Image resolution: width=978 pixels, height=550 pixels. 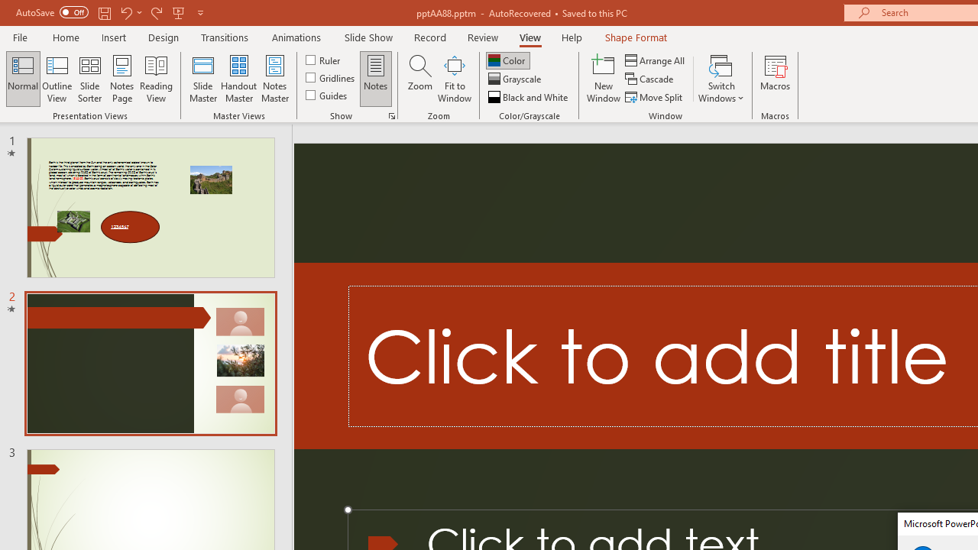 What do you see at coordinates (324, 60) in the screenshot?
I see `Ruler` at bounding box center [324, 60].